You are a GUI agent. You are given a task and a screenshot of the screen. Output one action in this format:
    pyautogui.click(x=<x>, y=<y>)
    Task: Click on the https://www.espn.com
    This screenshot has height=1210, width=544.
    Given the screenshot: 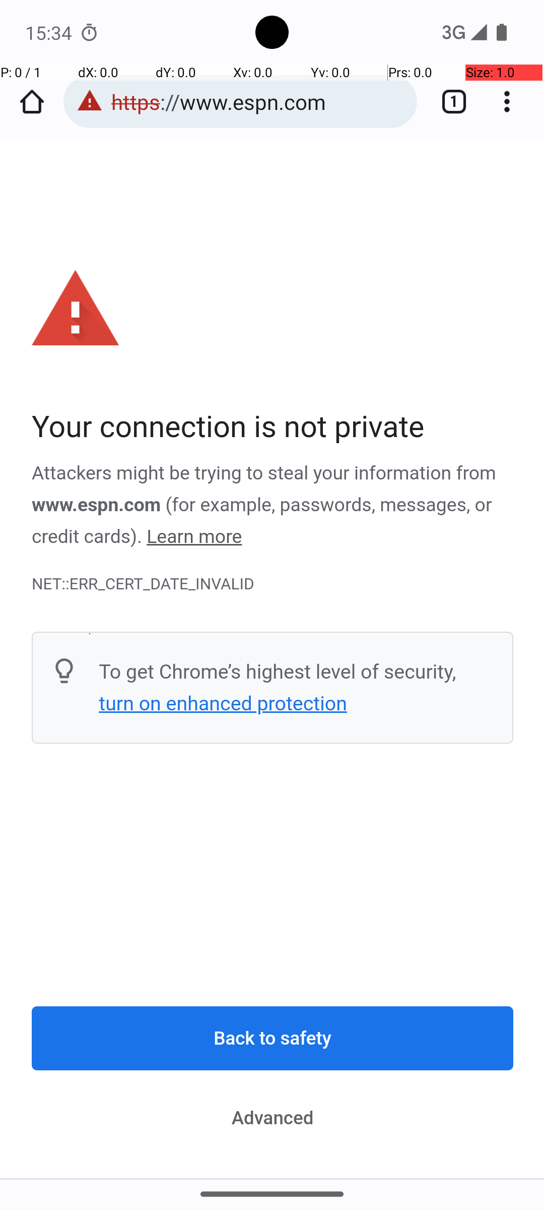 What is the action you would take?
    pyautogui.click(x=259, y=102)
    